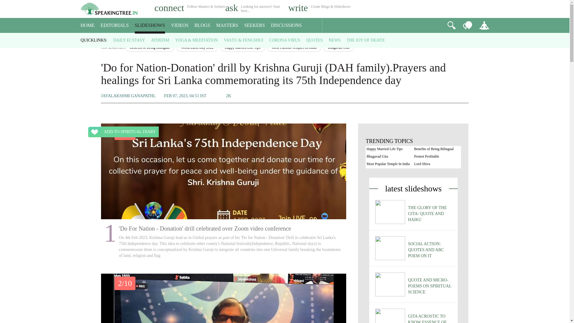 The height and width of the screenshot is (323, 574). I want to click on SLIDESHOWS, so click(150, 25).